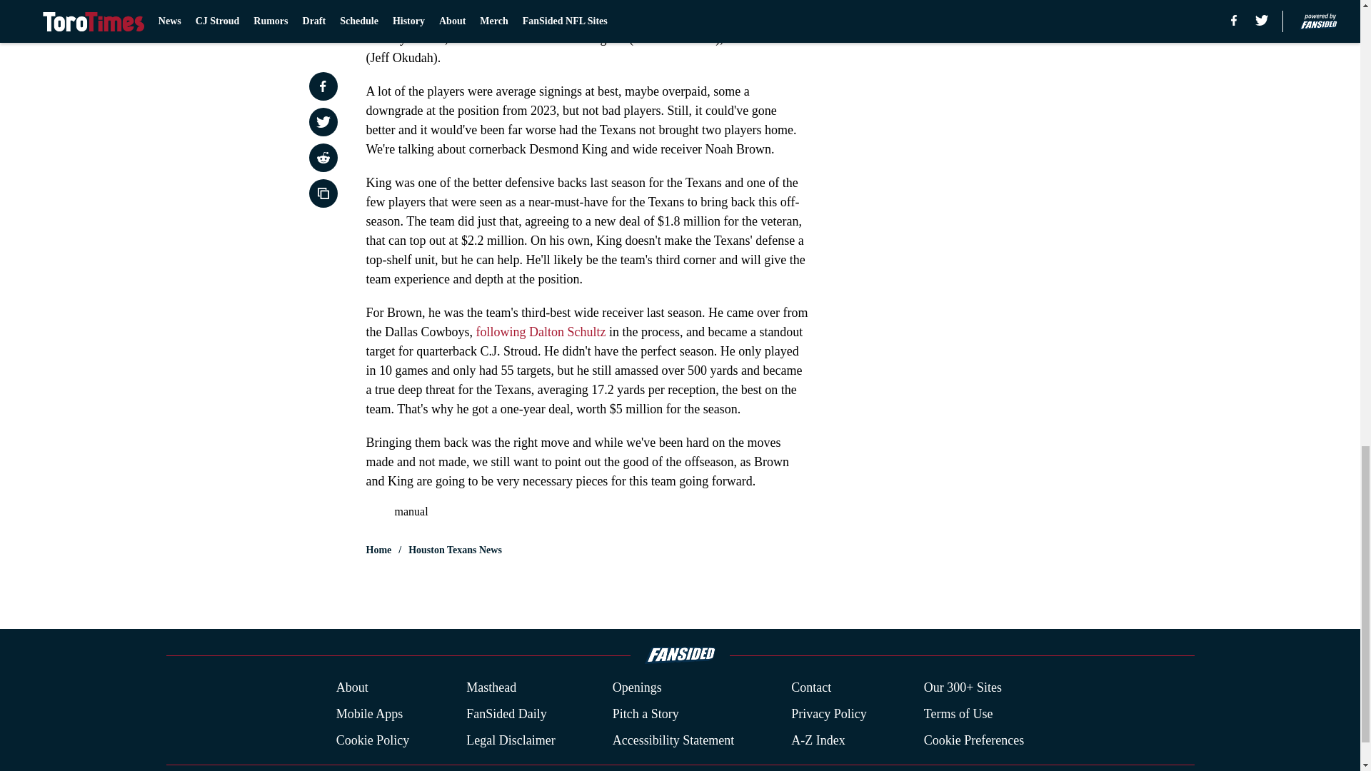 The image size is (1371, 771). What do you see at coordinates (378, 550) in the screenshot?
I see `Home` at bounding box center [378, 550].